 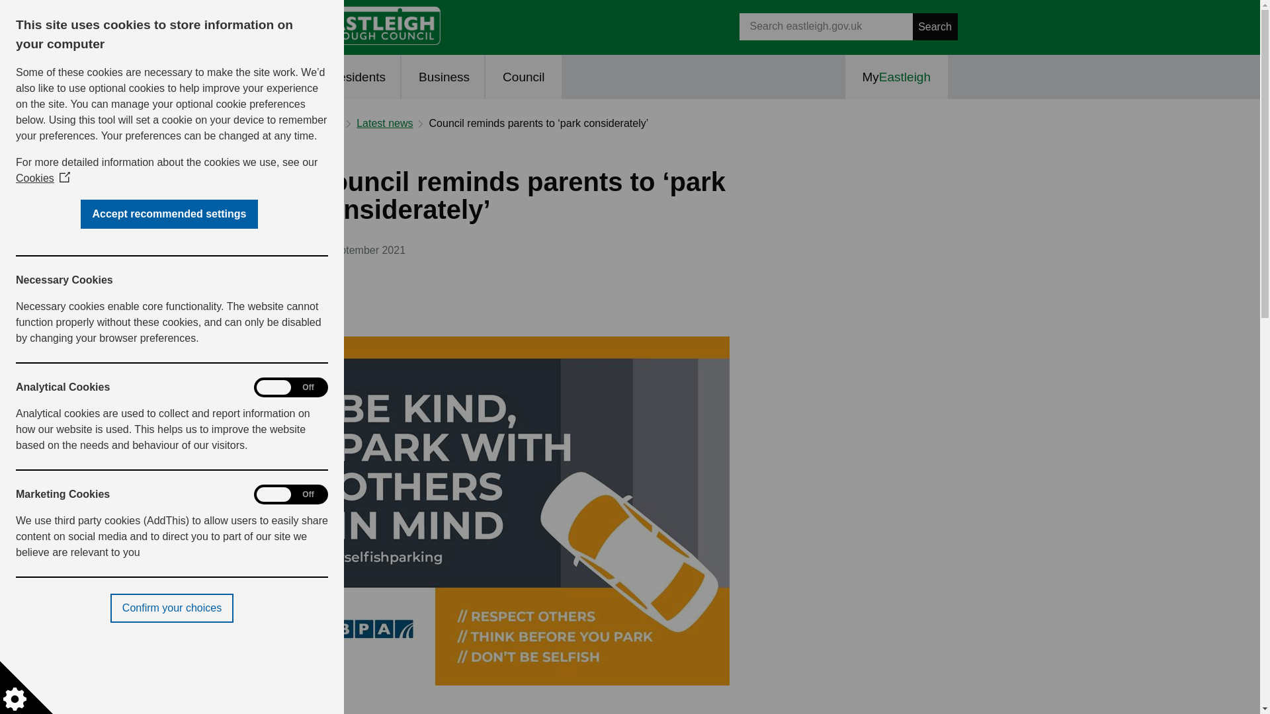 I want to click on Go to the Eastleigh.gov.uk homepage, so click(x=376, y=25).